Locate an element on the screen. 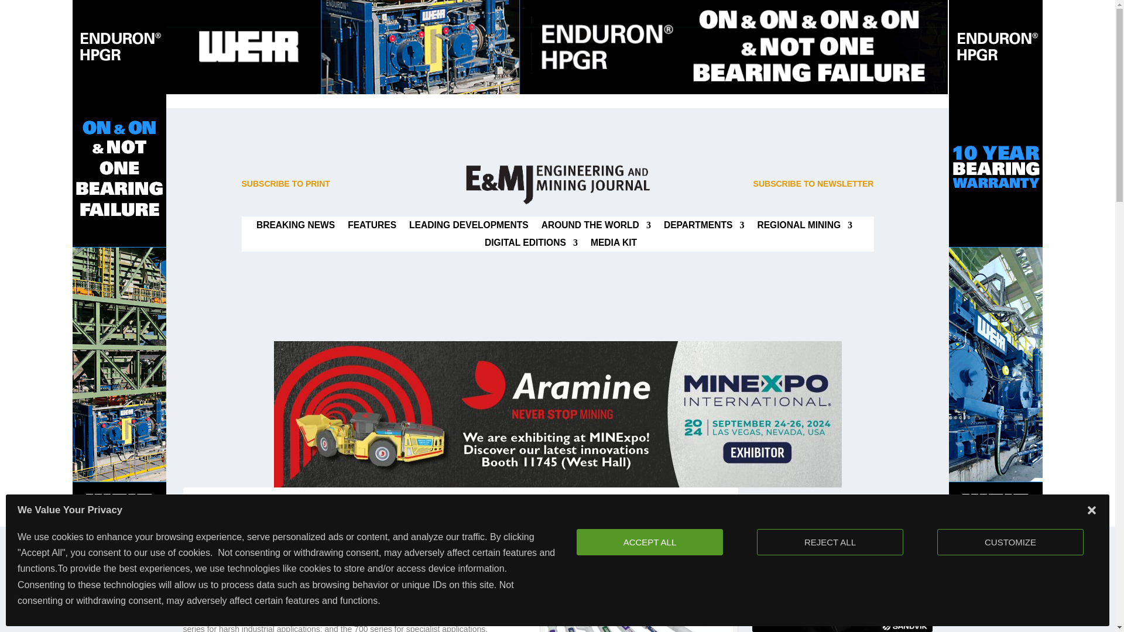 The height and width of the screenshot is (632, 1124). AROUND THE WORLD is located at coordinates (596, 227).